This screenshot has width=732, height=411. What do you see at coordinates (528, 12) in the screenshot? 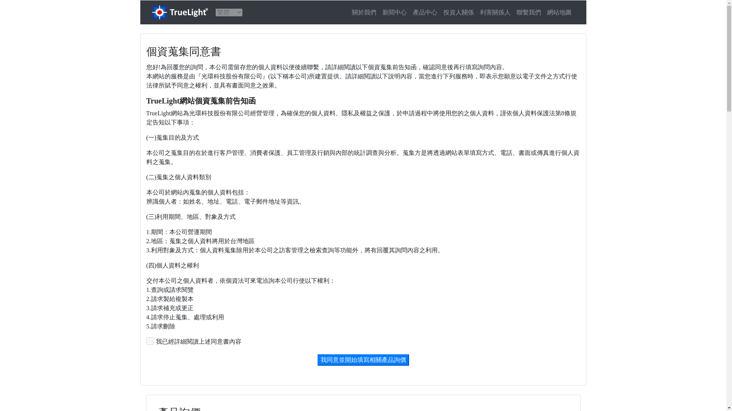
I see `Contact Us` at bounding box center [528, 12].